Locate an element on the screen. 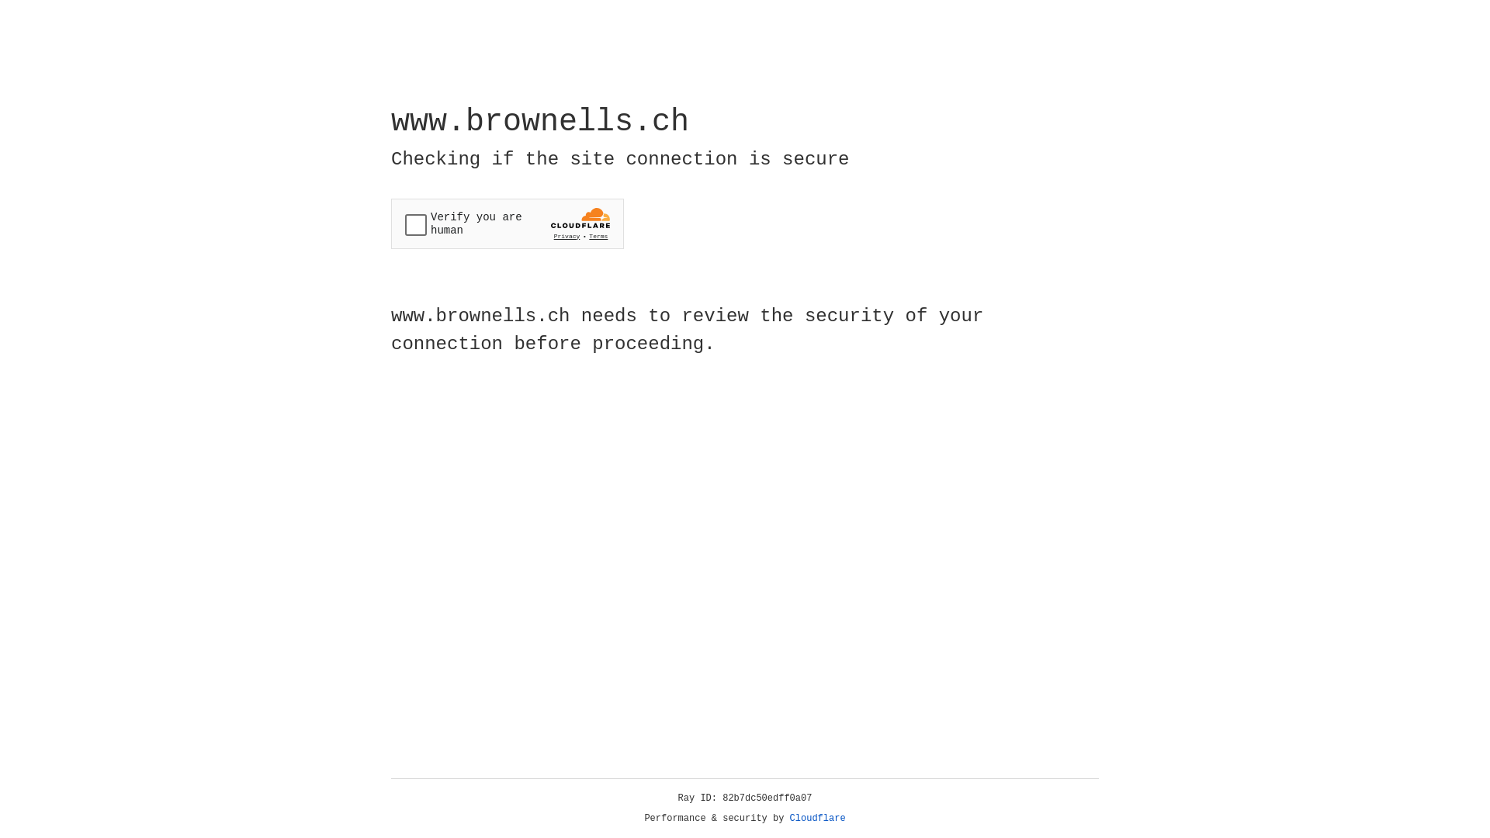 This screenshot has height=838, width=1490. Cloudflare is located at coordinates (818, 819).